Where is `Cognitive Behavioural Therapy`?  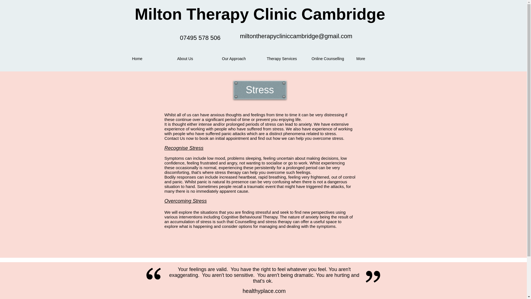 Cognitive Behavioural Therapy is located at coordinates (249, 217).